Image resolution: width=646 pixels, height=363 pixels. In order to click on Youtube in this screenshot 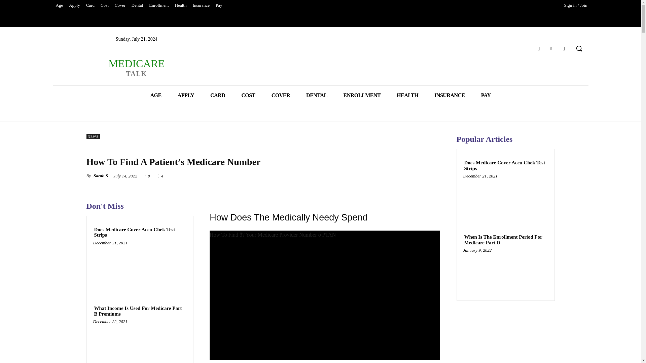, I will do `click(538, 48)`.